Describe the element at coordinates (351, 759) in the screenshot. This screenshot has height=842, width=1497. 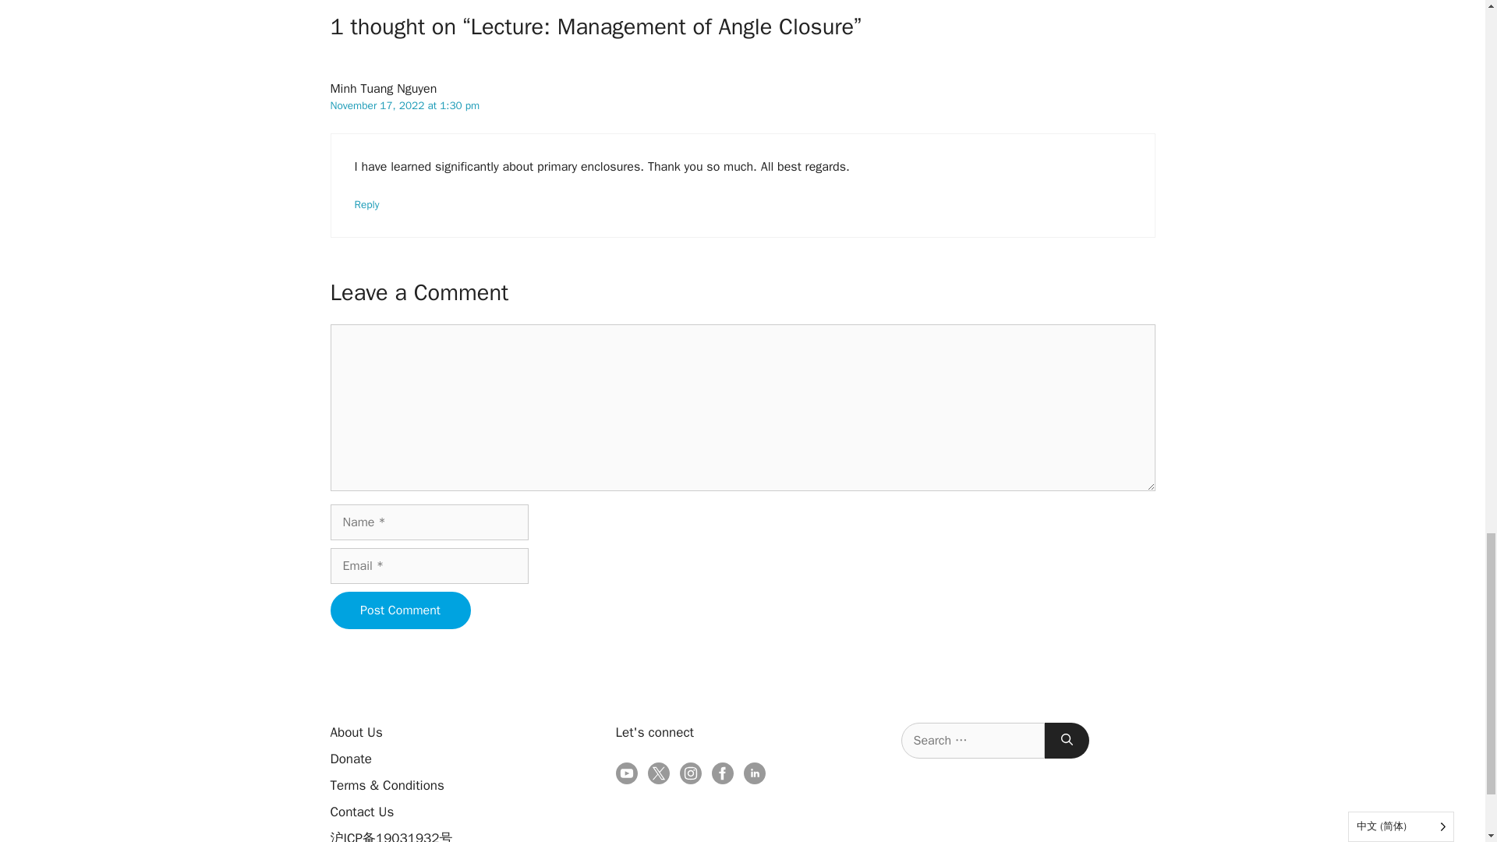
I see `Donate` at that location.